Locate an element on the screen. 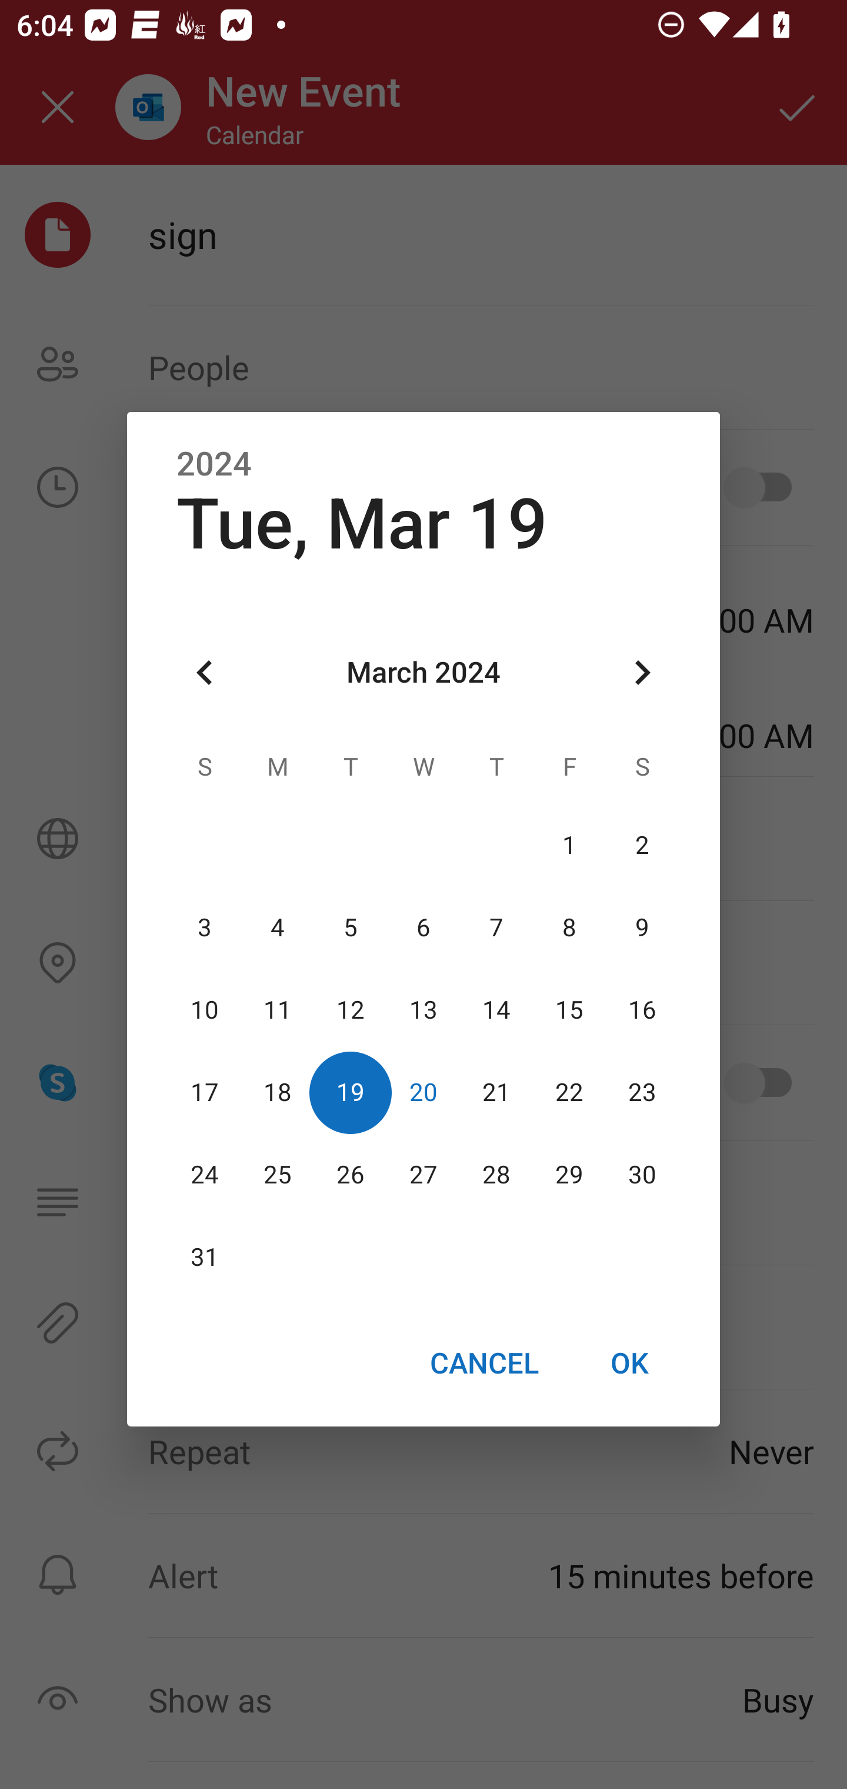 The height and width of the screenshot is (1789, 847). 7 07 March 2024 is located at coordinates (496, 928).